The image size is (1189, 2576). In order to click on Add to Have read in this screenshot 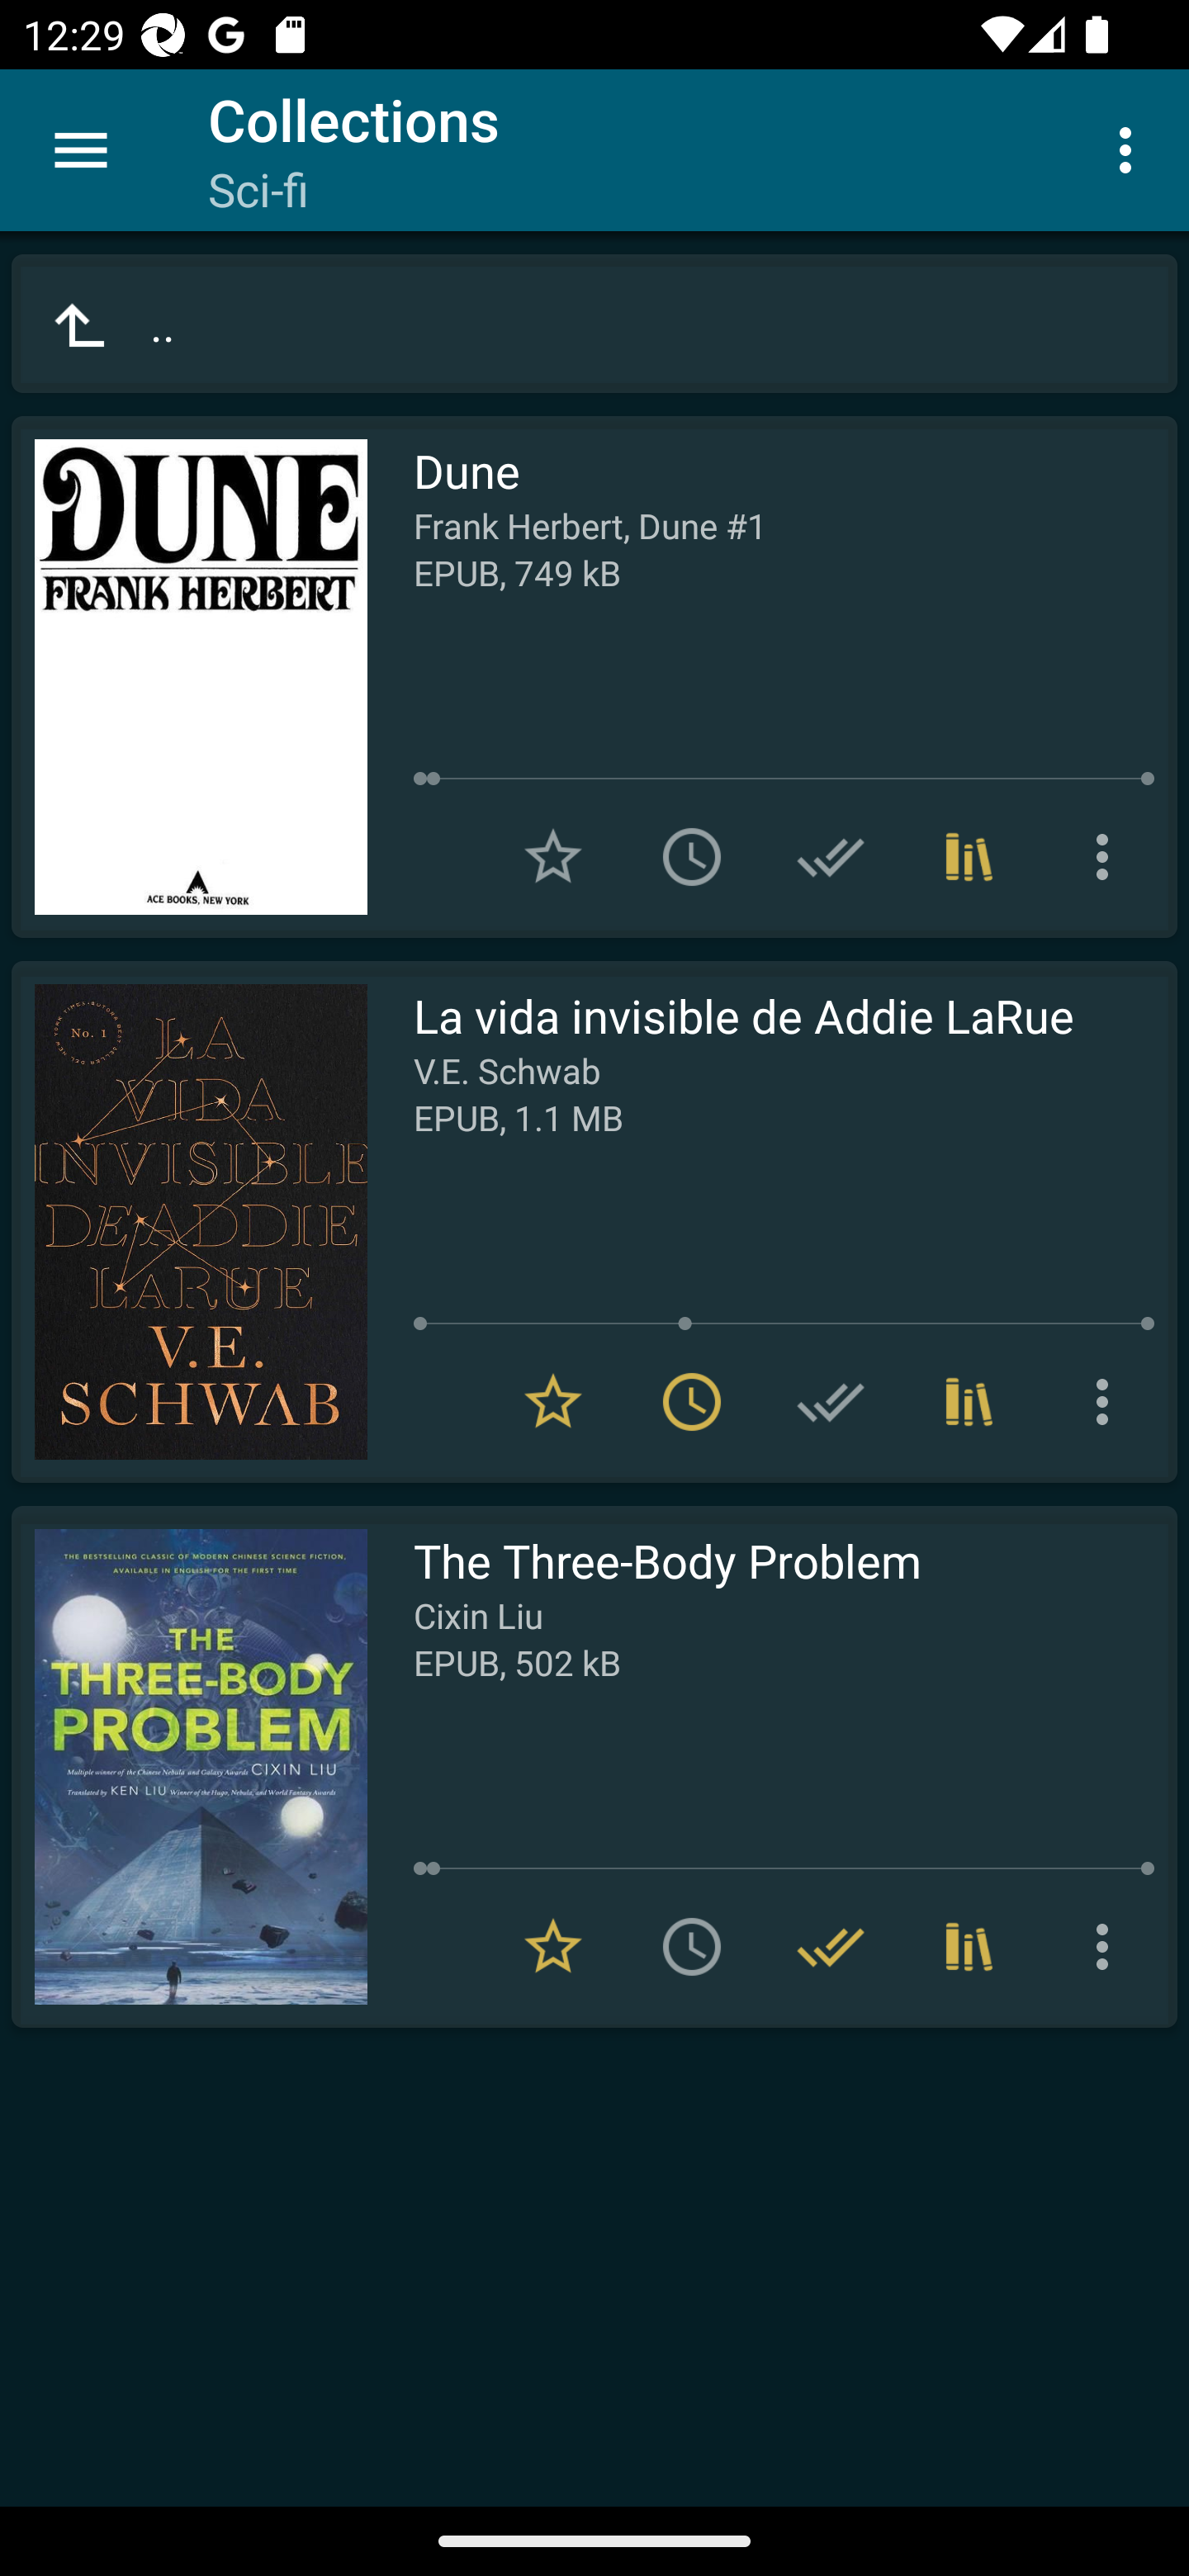, I will do `click(831, 857)`.